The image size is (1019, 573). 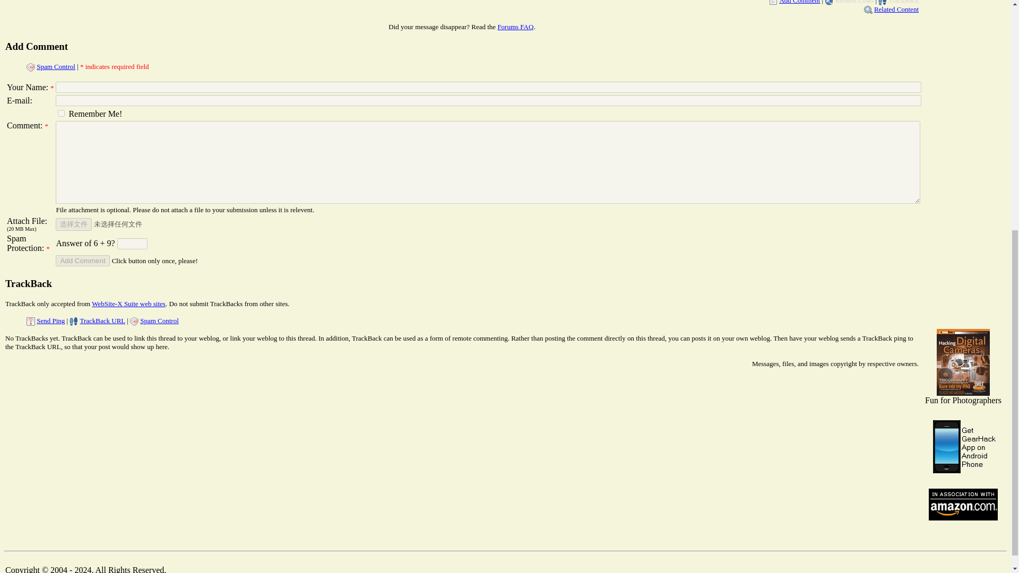 What do you see at coordinates (515, 27) in the screenshot?
I see `Forums FAQ` at bounding box center [515, 27].